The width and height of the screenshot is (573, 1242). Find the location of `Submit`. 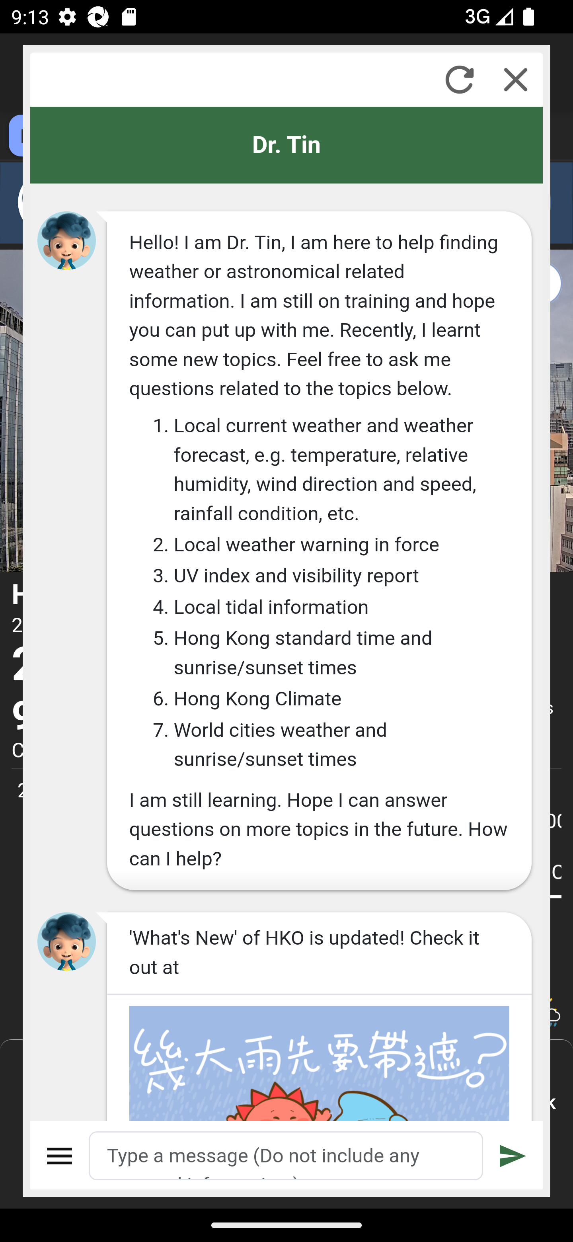

Submit is located at coordinates (513, 1156).